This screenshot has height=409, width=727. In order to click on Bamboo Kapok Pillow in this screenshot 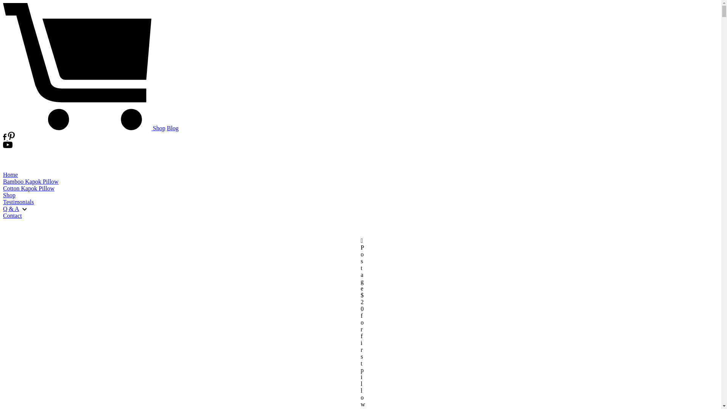, I will do `click(360, 182)`.